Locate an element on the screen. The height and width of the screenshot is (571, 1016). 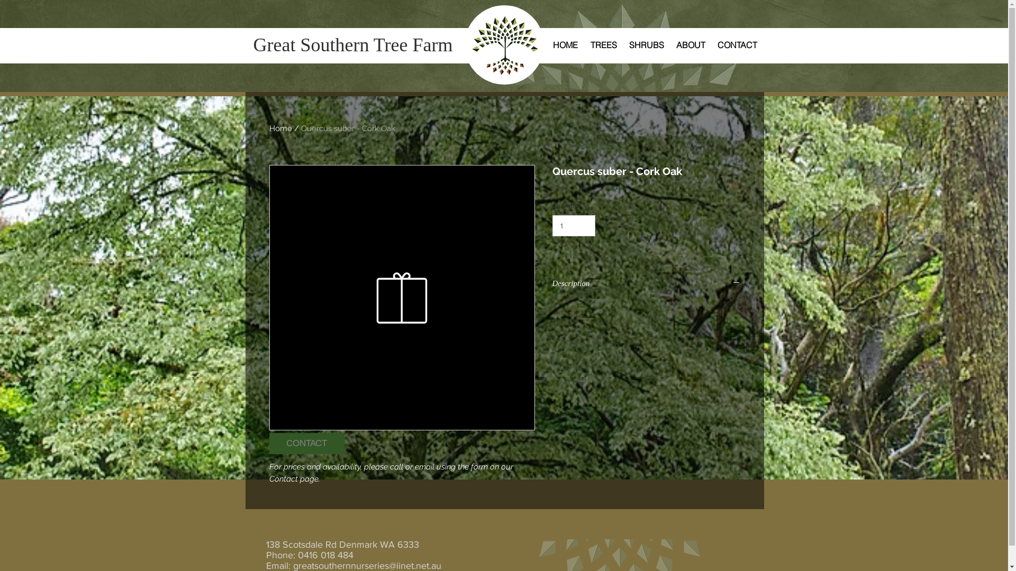
TREES is located at coordinates (604, 45).